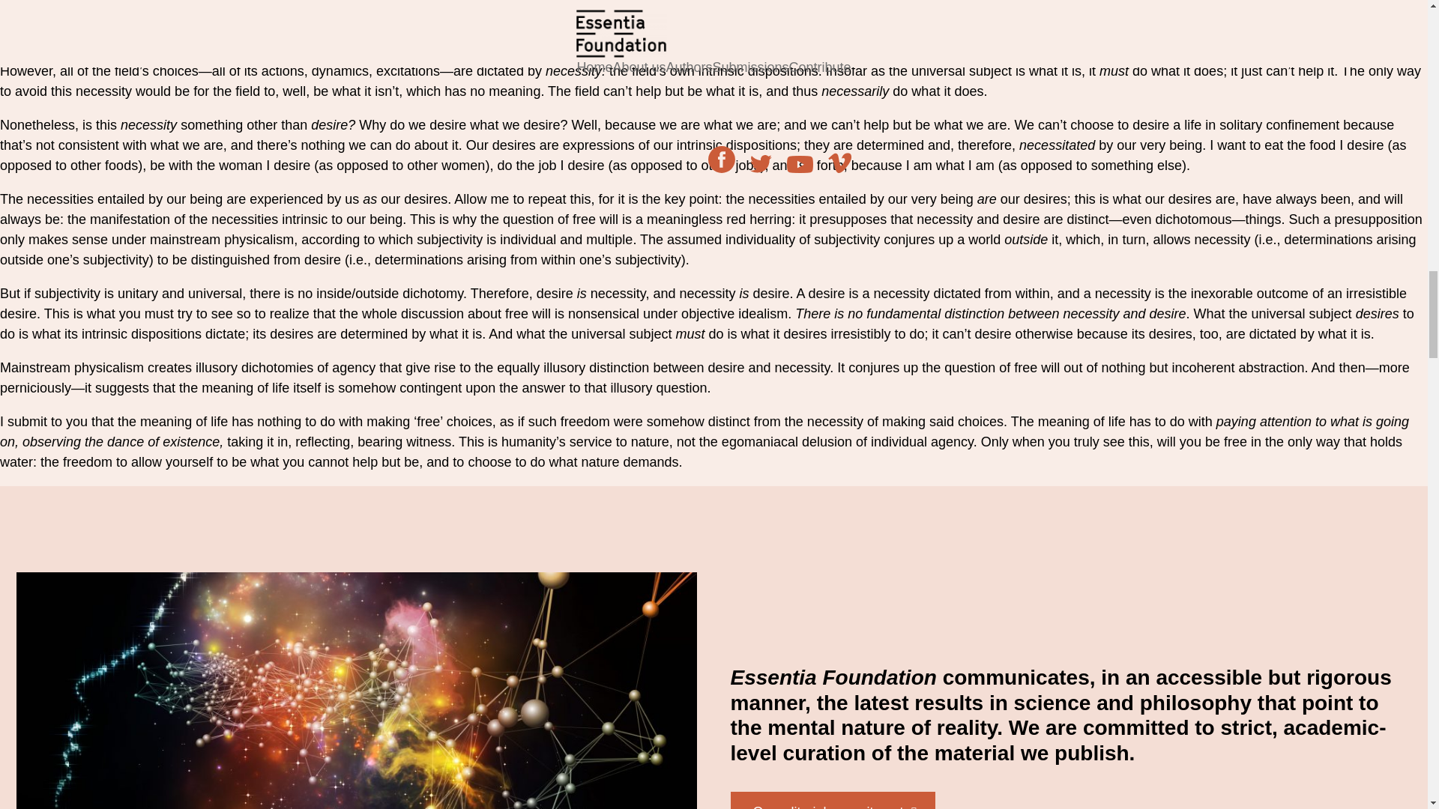 The width and height of the screenshot is (1439, 809). What do you see at coordinates (832, 800) in the screenshot?
I see `About us` at bounding box center [832, 800].